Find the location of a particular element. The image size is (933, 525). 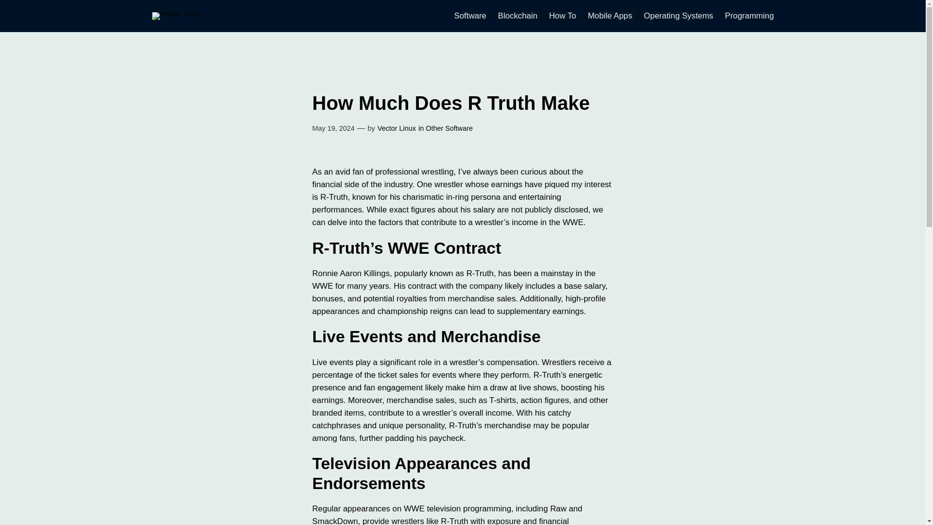

Vector Linux is located at coordinates (397, 128).